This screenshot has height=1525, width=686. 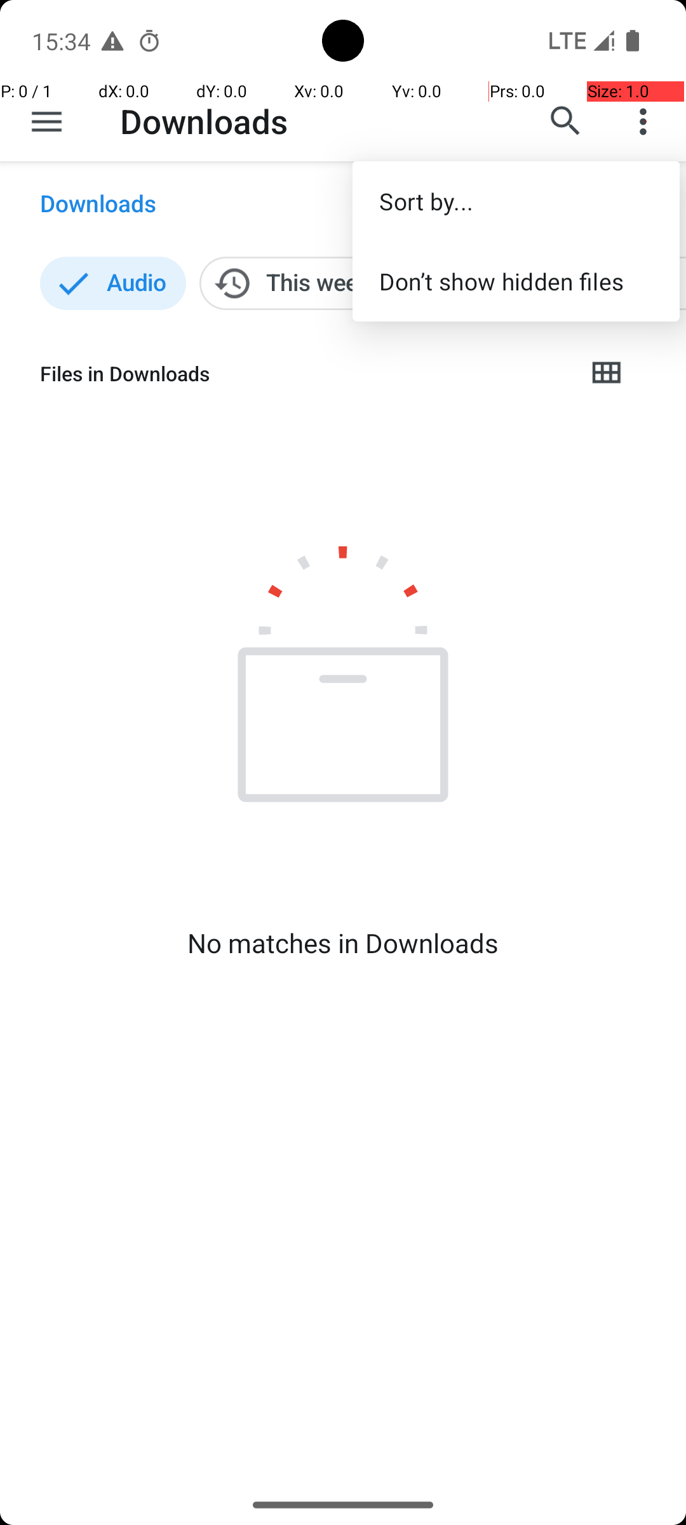 What do you see at coordinates (516, 281) in the screenshot?
I see `Don’t show hidden files` at bounding box center [516, 281].